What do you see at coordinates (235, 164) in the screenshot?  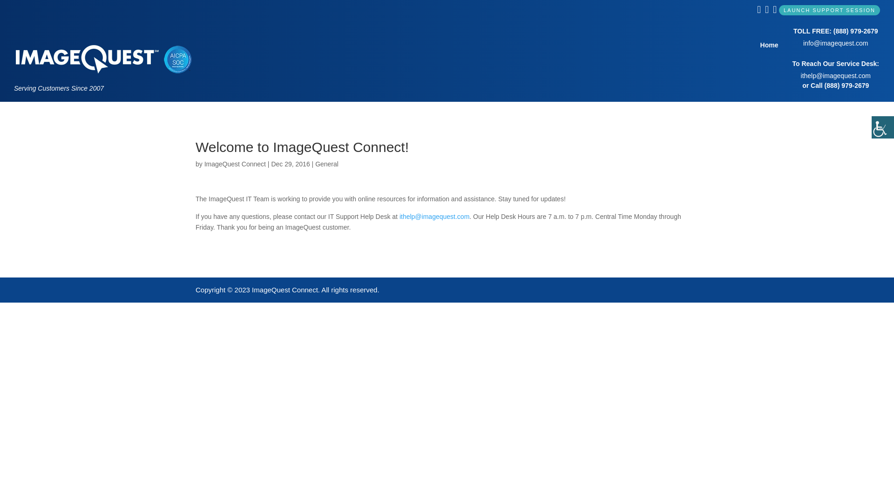 I see `ImageQuest Connect` at bounding box center [235, 164].